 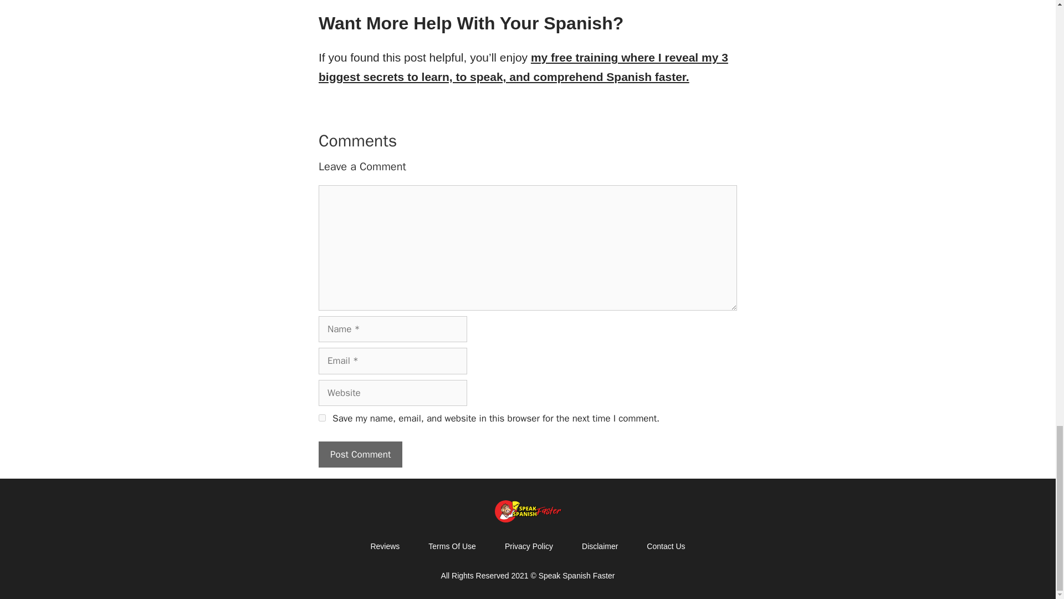 I want to click on Terms Of Use, so click(x=452, y=546).